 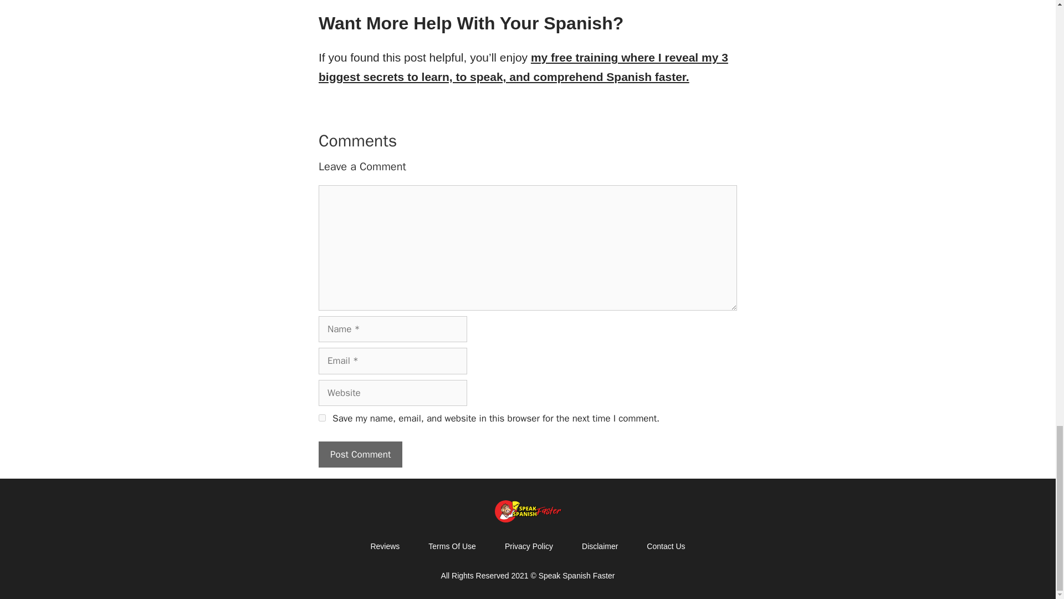 I want to click on Terms Of Use, so click(x=452, y=546).